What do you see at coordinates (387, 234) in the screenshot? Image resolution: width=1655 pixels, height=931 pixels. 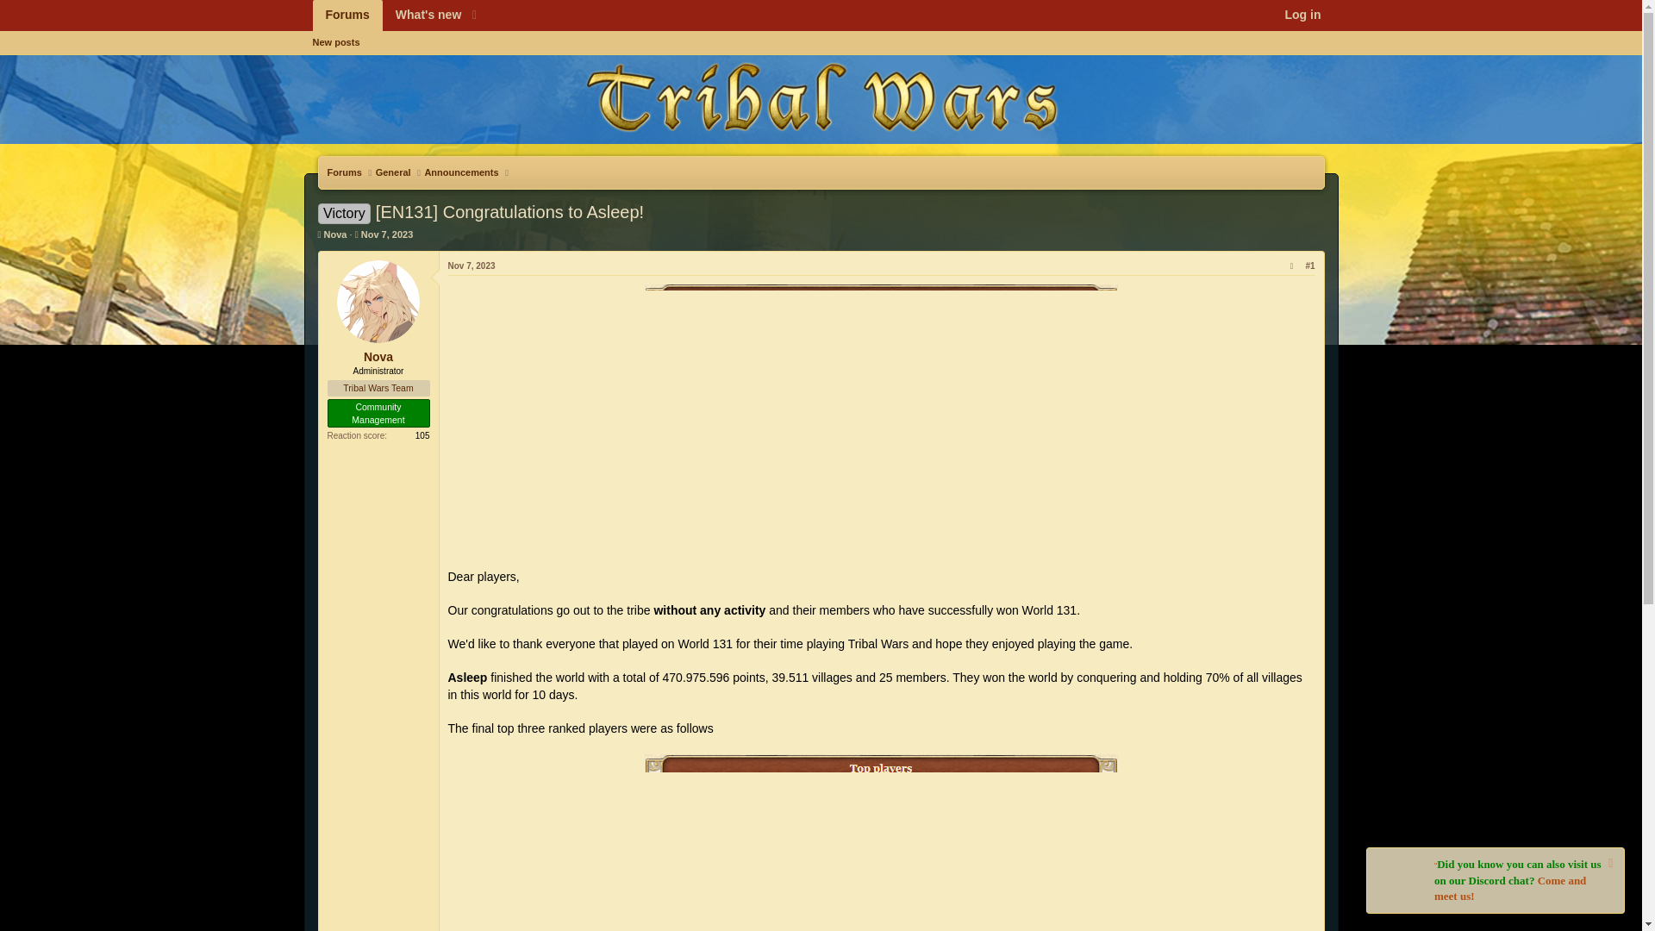 I see `en131 top tribe.png` at bounding box center [387, 234].